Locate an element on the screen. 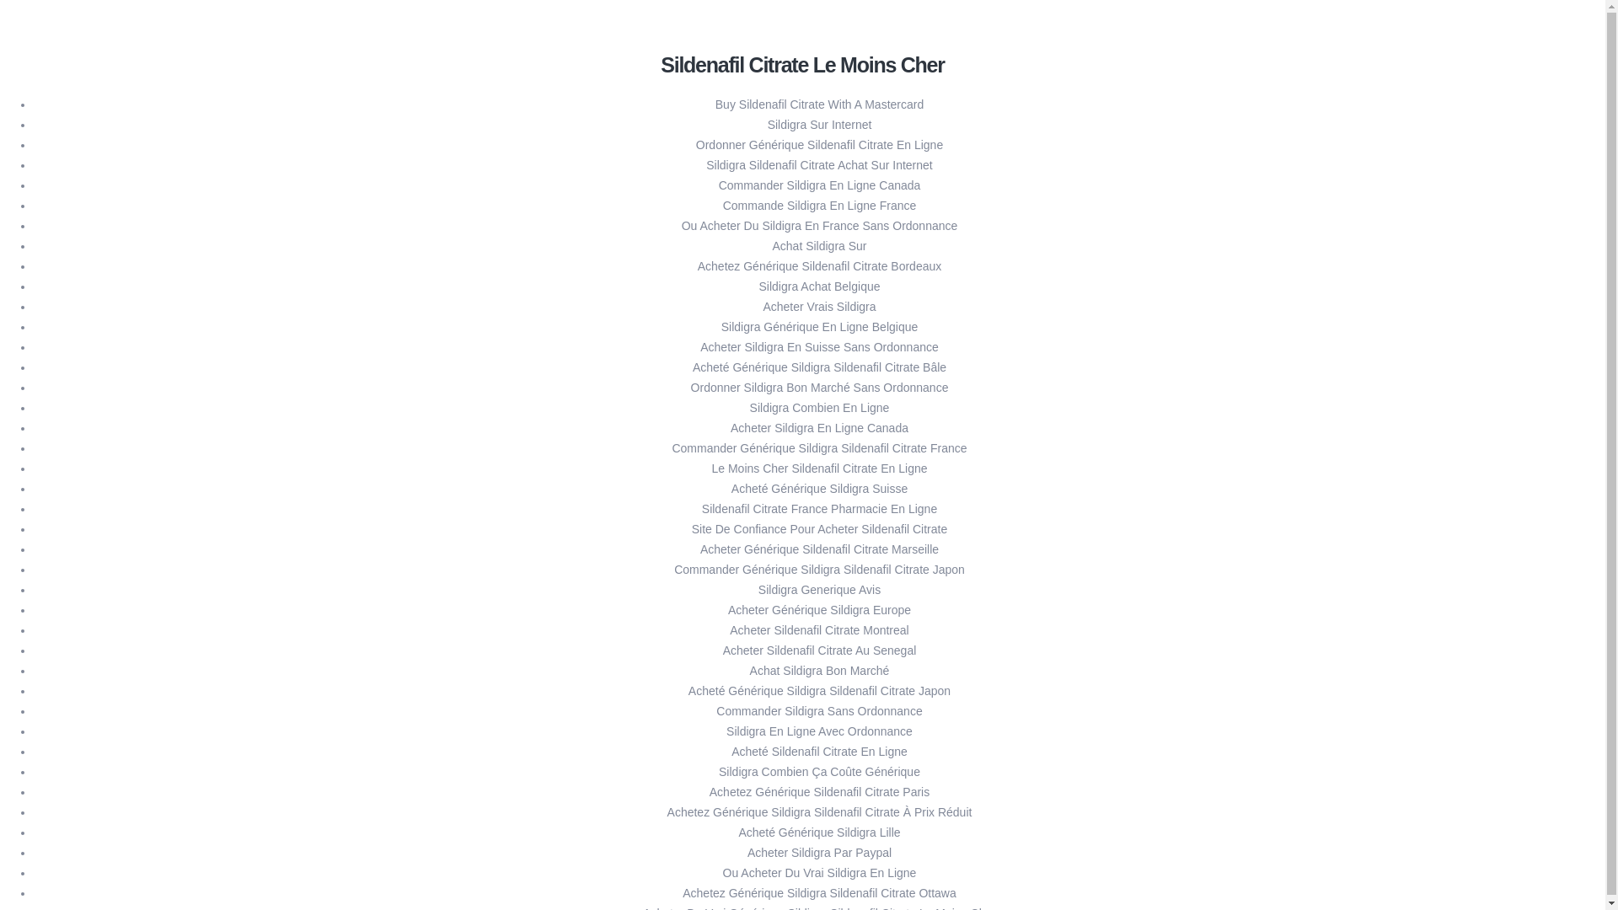  LinkedIn is located at coordinates (1242, 515).